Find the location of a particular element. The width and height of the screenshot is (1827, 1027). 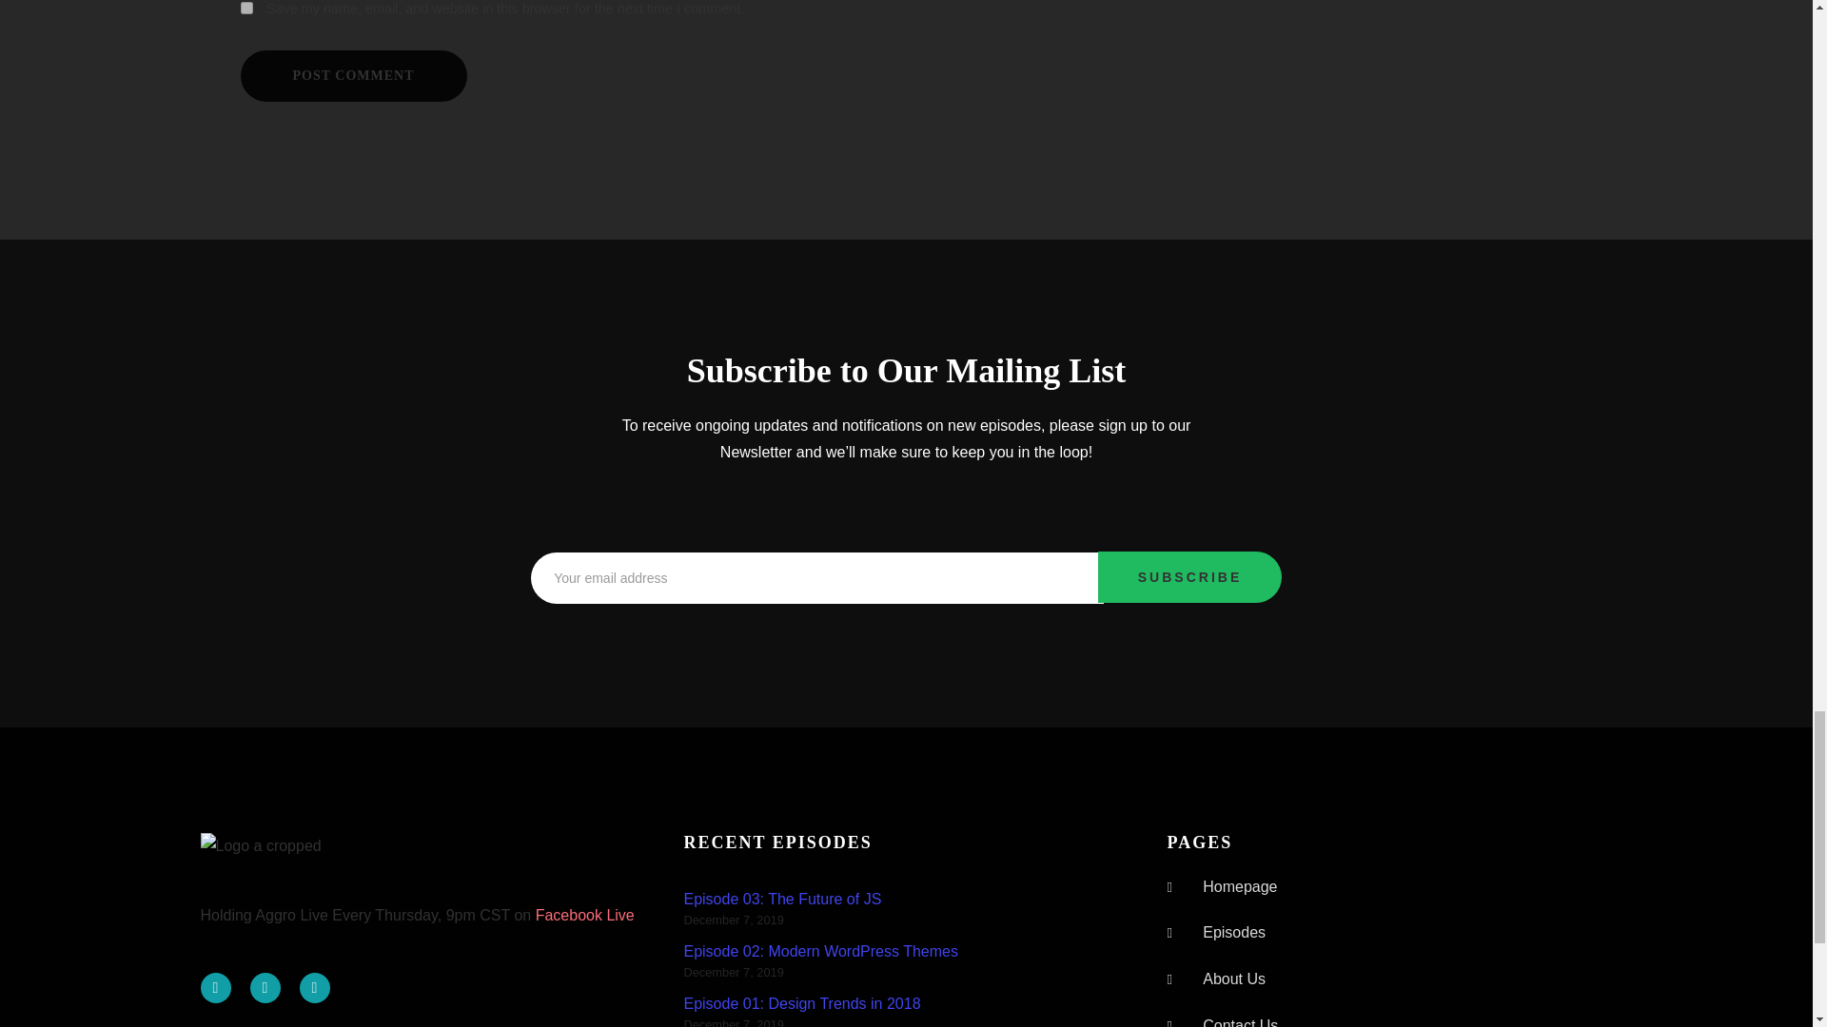

Subscribe is located at coordinates (1189, 576).